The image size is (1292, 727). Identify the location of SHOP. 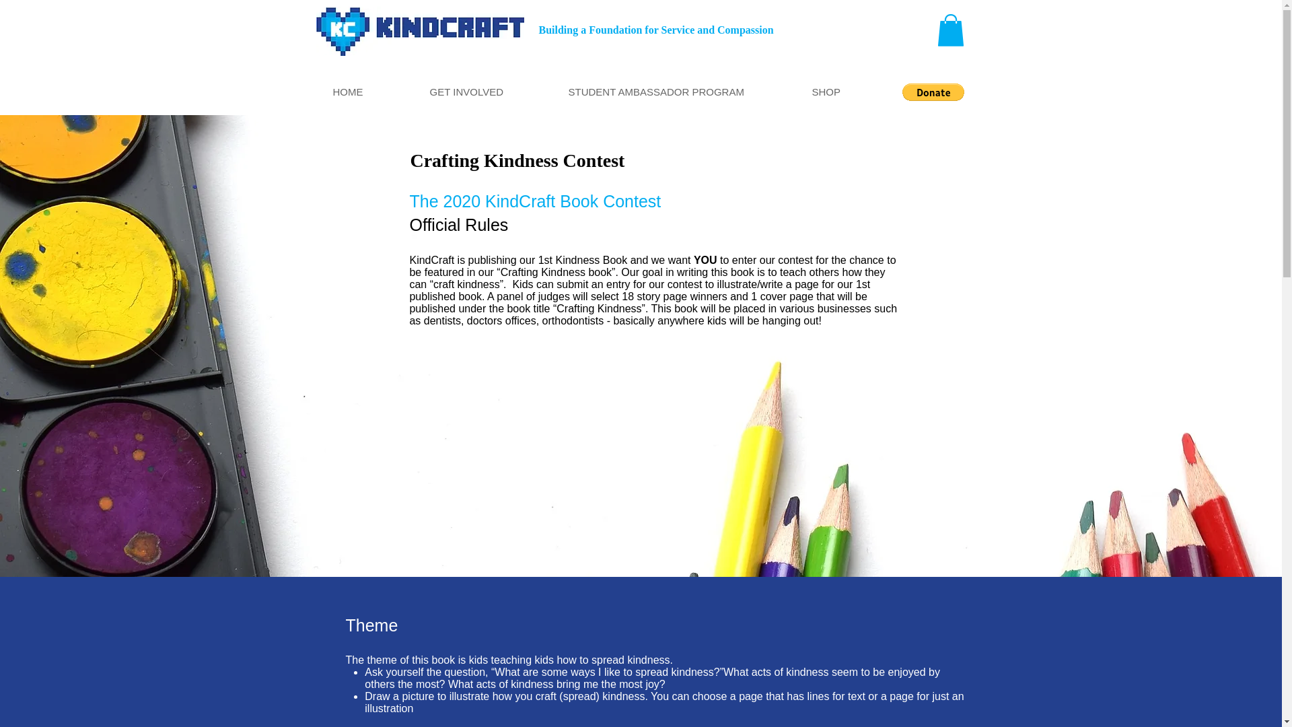
(849, 92).